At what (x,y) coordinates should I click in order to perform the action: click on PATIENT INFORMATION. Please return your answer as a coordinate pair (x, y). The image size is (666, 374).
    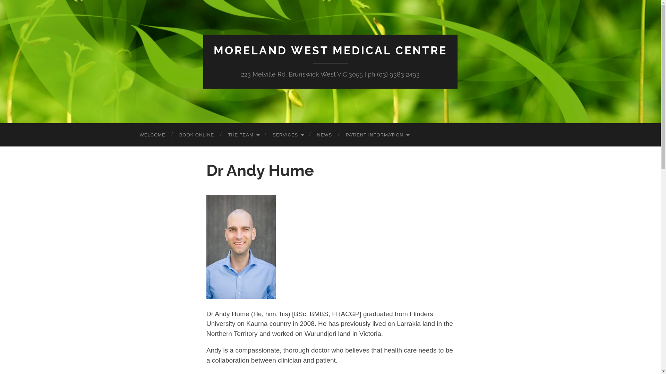
    Looking at the image, I should click on (377, 135).